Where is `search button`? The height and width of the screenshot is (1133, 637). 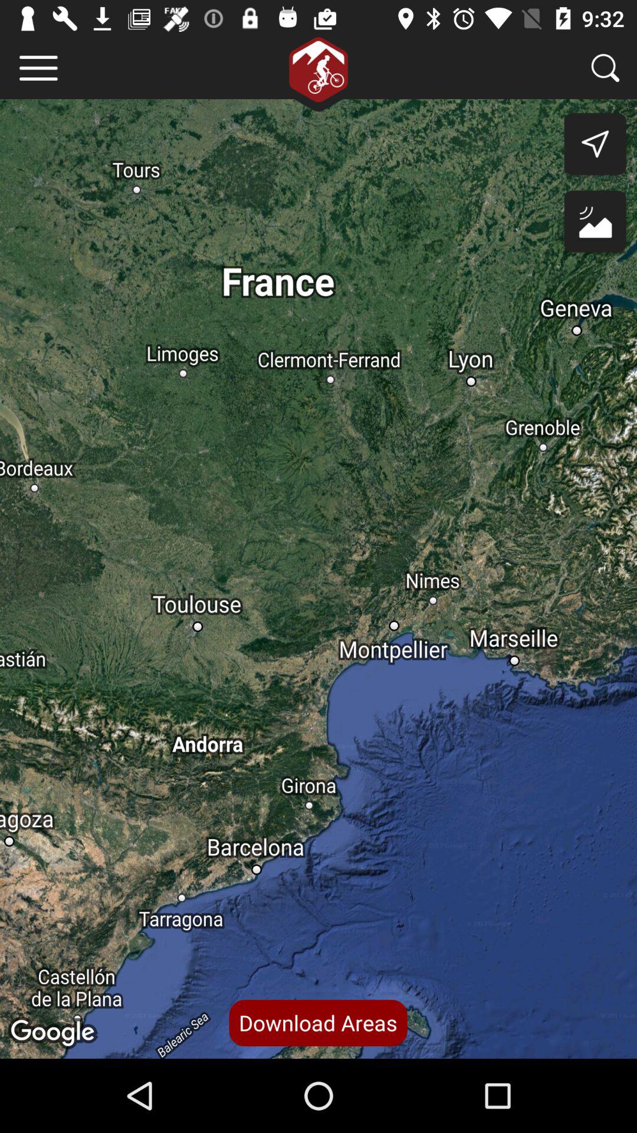 search button is located at coordinates (605, 67).